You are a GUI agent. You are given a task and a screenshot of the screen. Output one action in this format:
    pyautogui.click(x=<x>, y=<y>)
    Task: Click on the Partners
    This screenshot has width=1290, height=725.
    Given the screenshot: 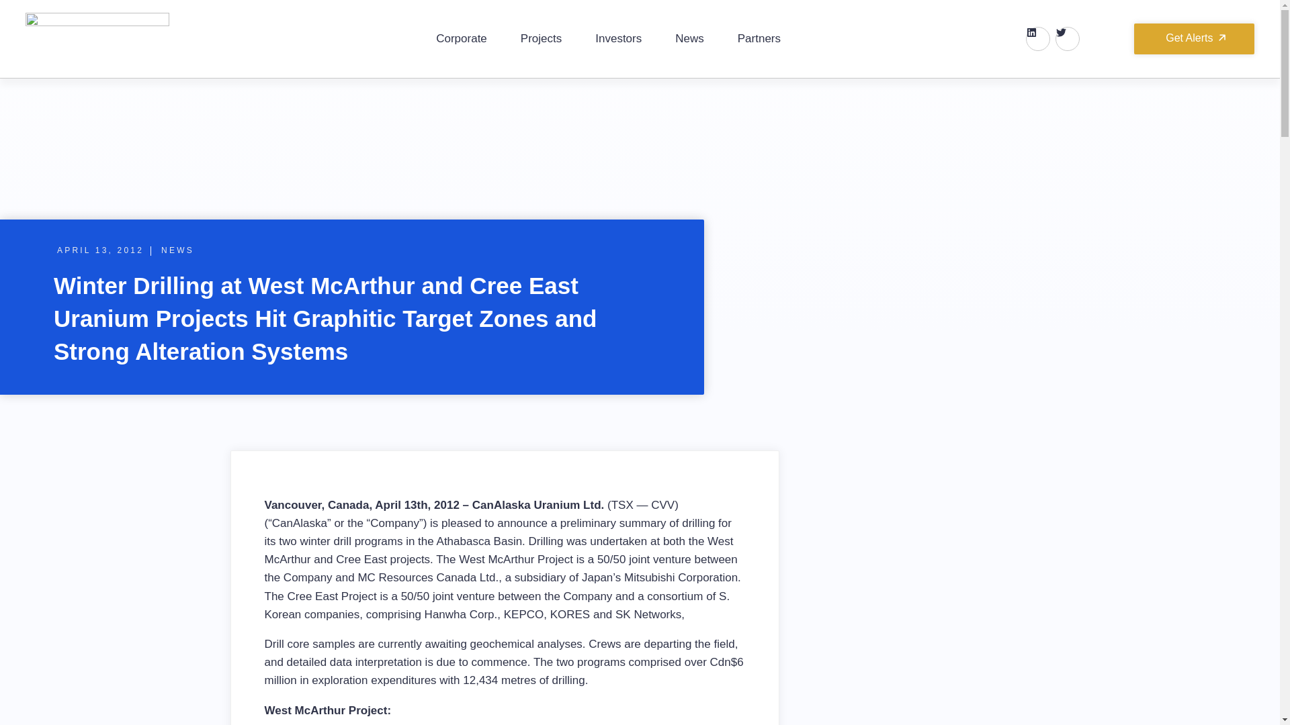 What is the action you would take?
    pyautogui.click(x=759, y=39)
    